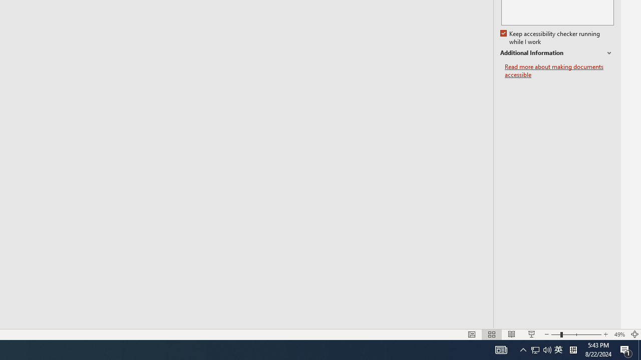 This screenshot has width=641, height=360. Describe the element at coordinates (551, 38) in the screenshot. I see `Keep accessibility checker running while I work` at that location.